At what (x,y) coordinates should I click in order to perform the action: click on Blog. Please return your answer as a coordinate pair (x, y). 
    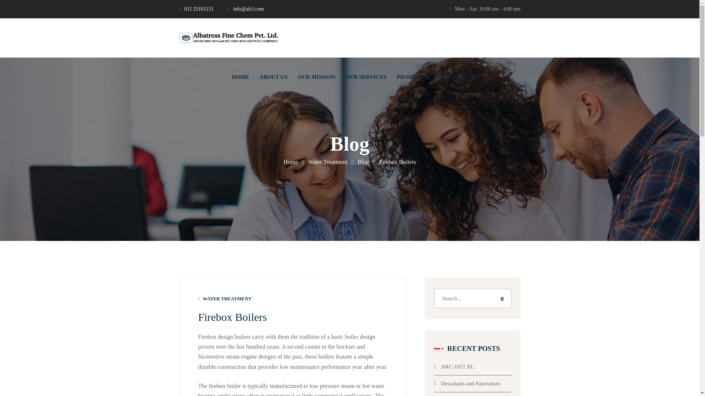
    Looking at the image, I should click on (363, 162).